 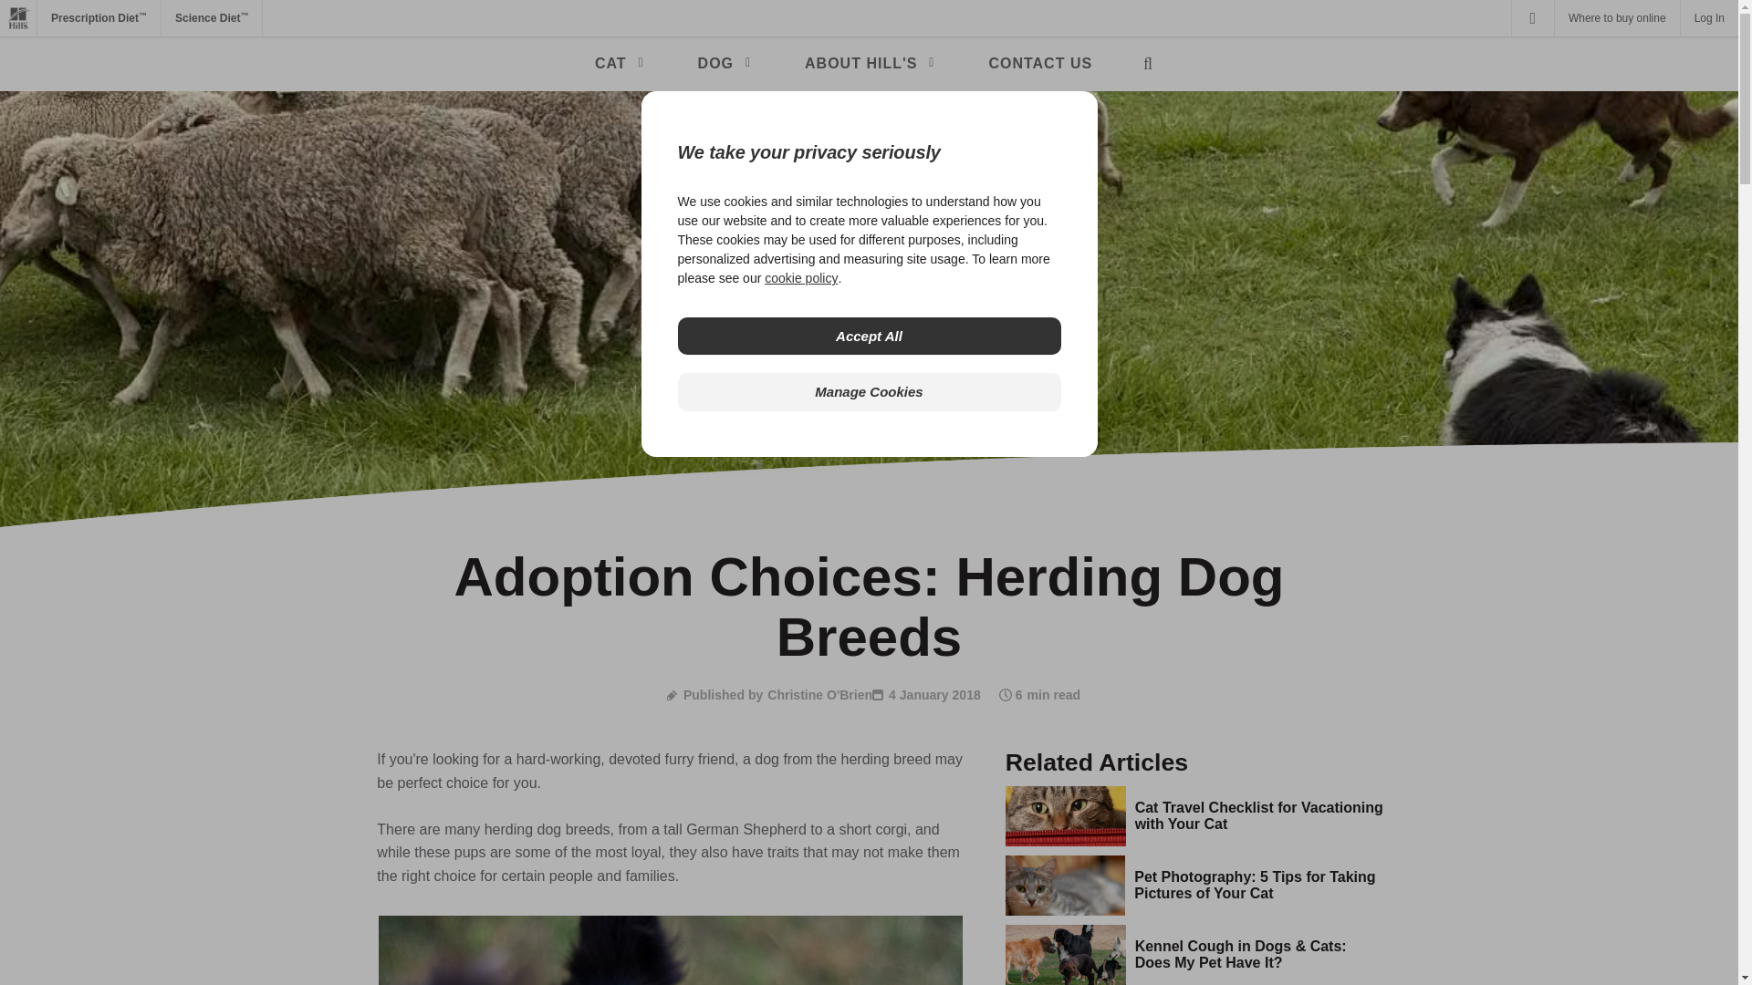 I want to click on cookie policy, so click(x=800, y=278).